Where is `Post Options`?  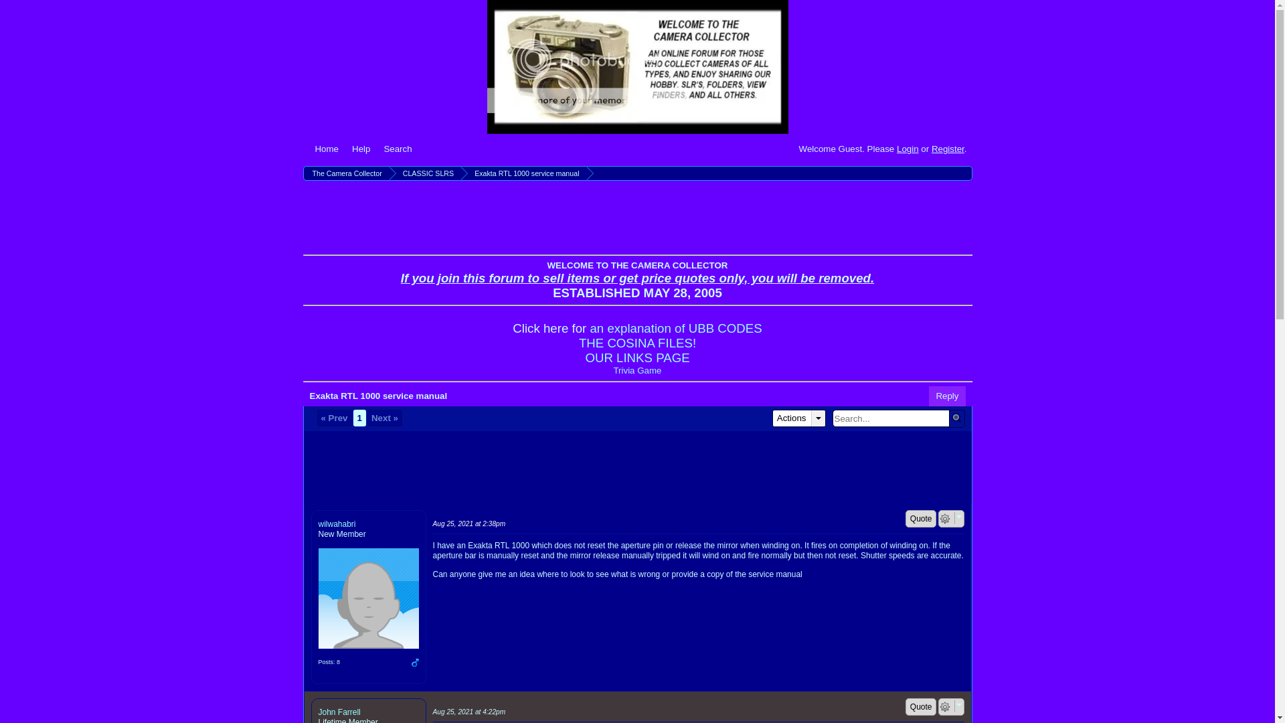 Post Options is located at coordinates (945, 518).